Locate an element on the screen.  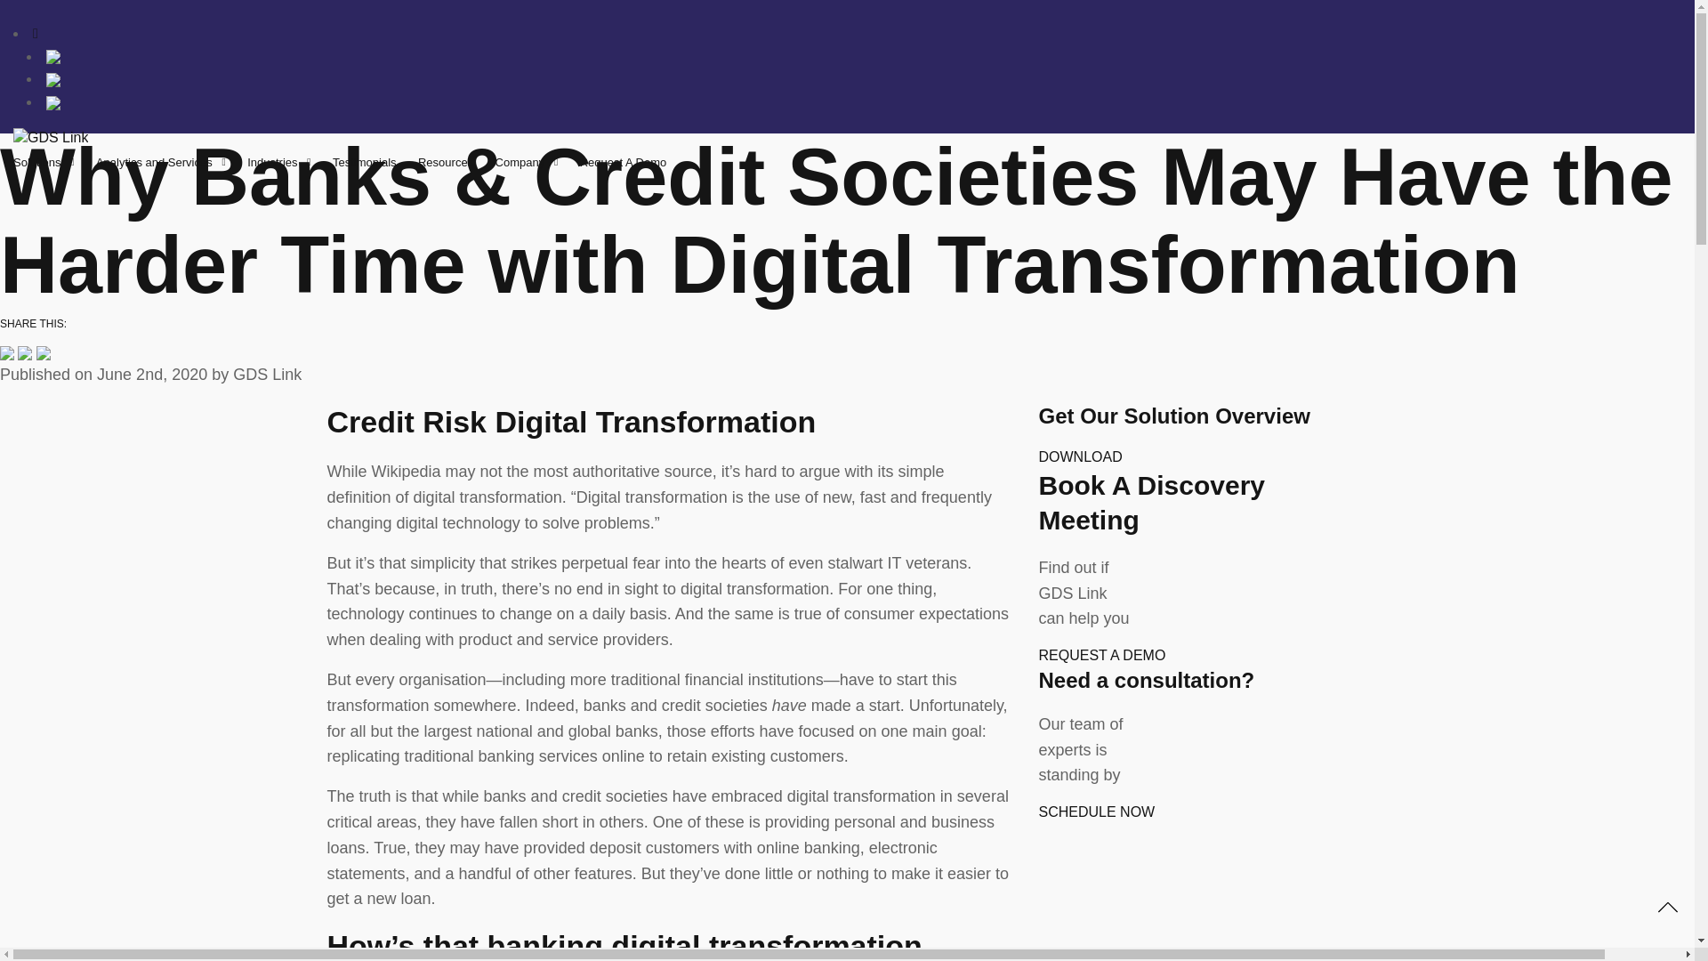
Resources is located at coordinates (445, 162).